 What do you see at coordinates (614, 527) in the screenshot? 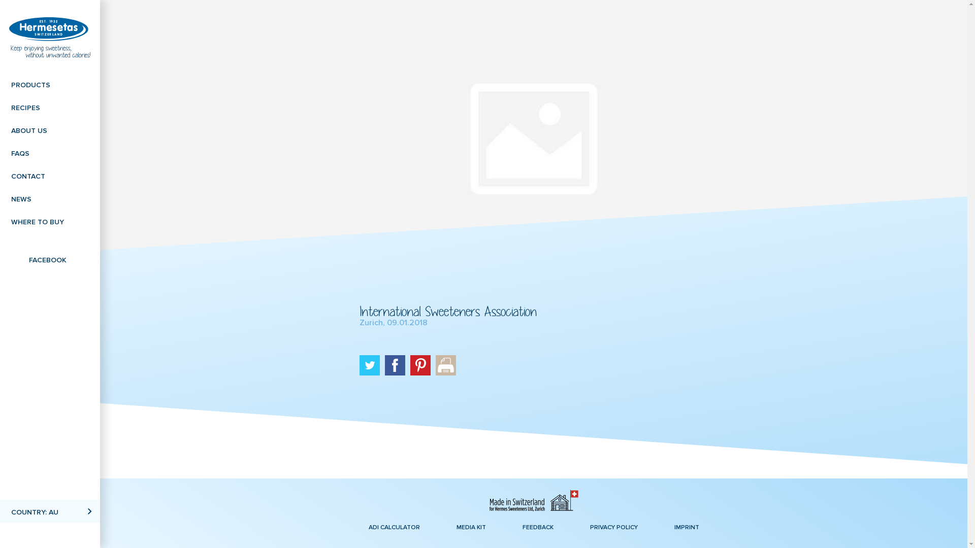
I see `PRIVACY POLICY` at bounding box center [614, 527].